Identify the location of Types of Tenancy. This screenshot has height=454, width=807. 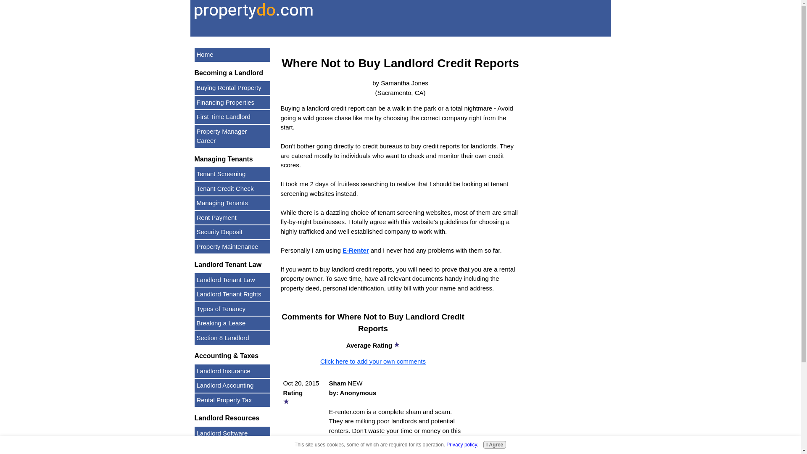
(232, 309).